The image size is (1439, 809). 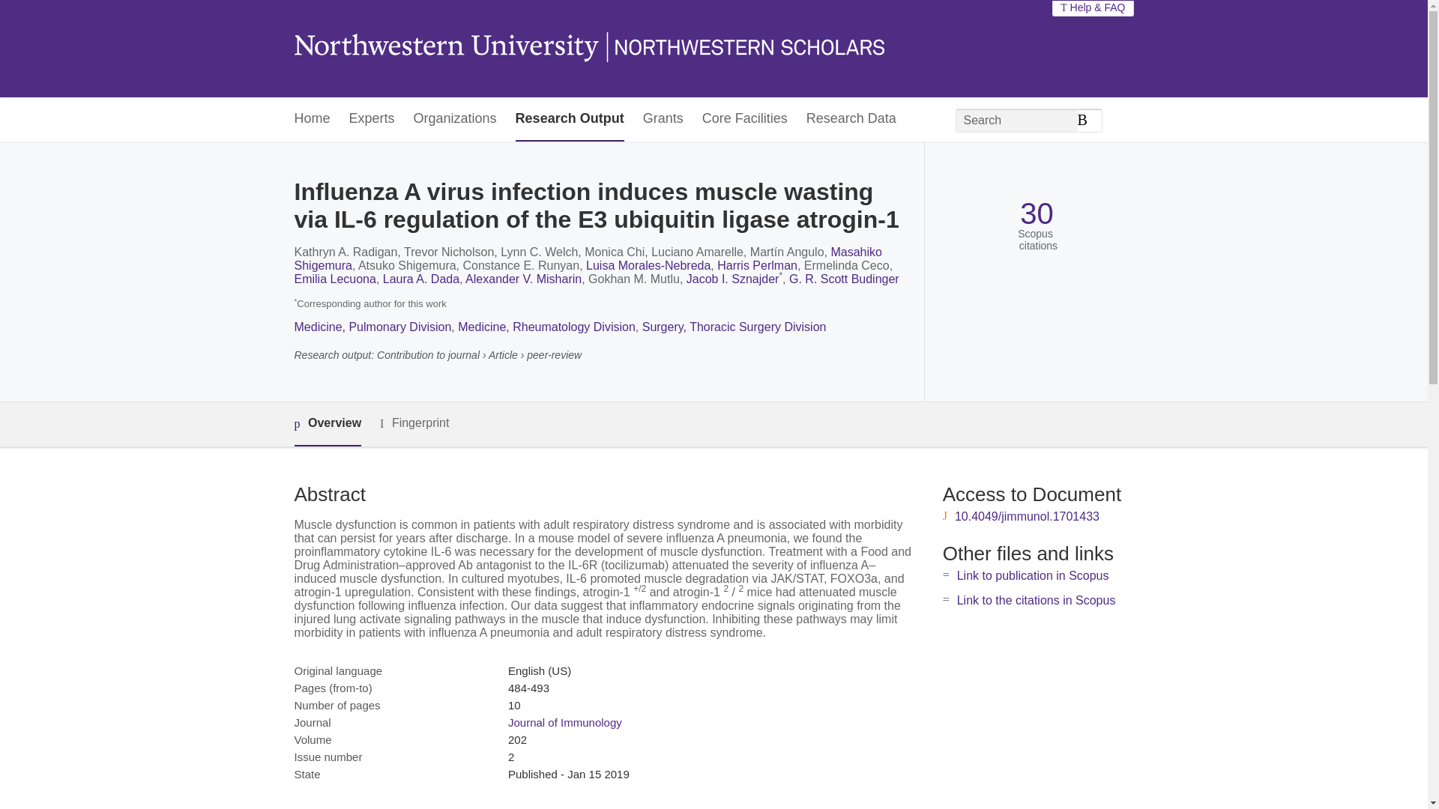 What do you see at coordinates (587, 258) in the screenshot?
I see `Masahiko Shigemura` at bounding box center [587, 258].